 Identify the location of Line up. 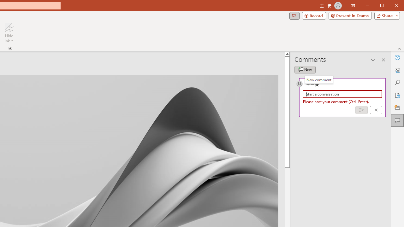
(388, 54).